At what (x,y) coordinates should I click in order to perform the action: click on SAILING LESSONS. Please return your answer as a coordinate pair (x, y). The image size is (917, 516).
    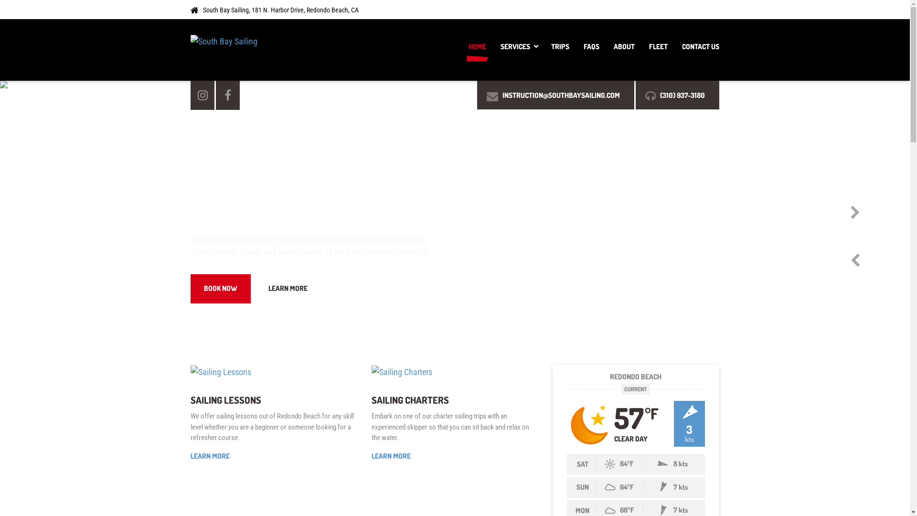
    Looking at the image, I should click on (226, 400).